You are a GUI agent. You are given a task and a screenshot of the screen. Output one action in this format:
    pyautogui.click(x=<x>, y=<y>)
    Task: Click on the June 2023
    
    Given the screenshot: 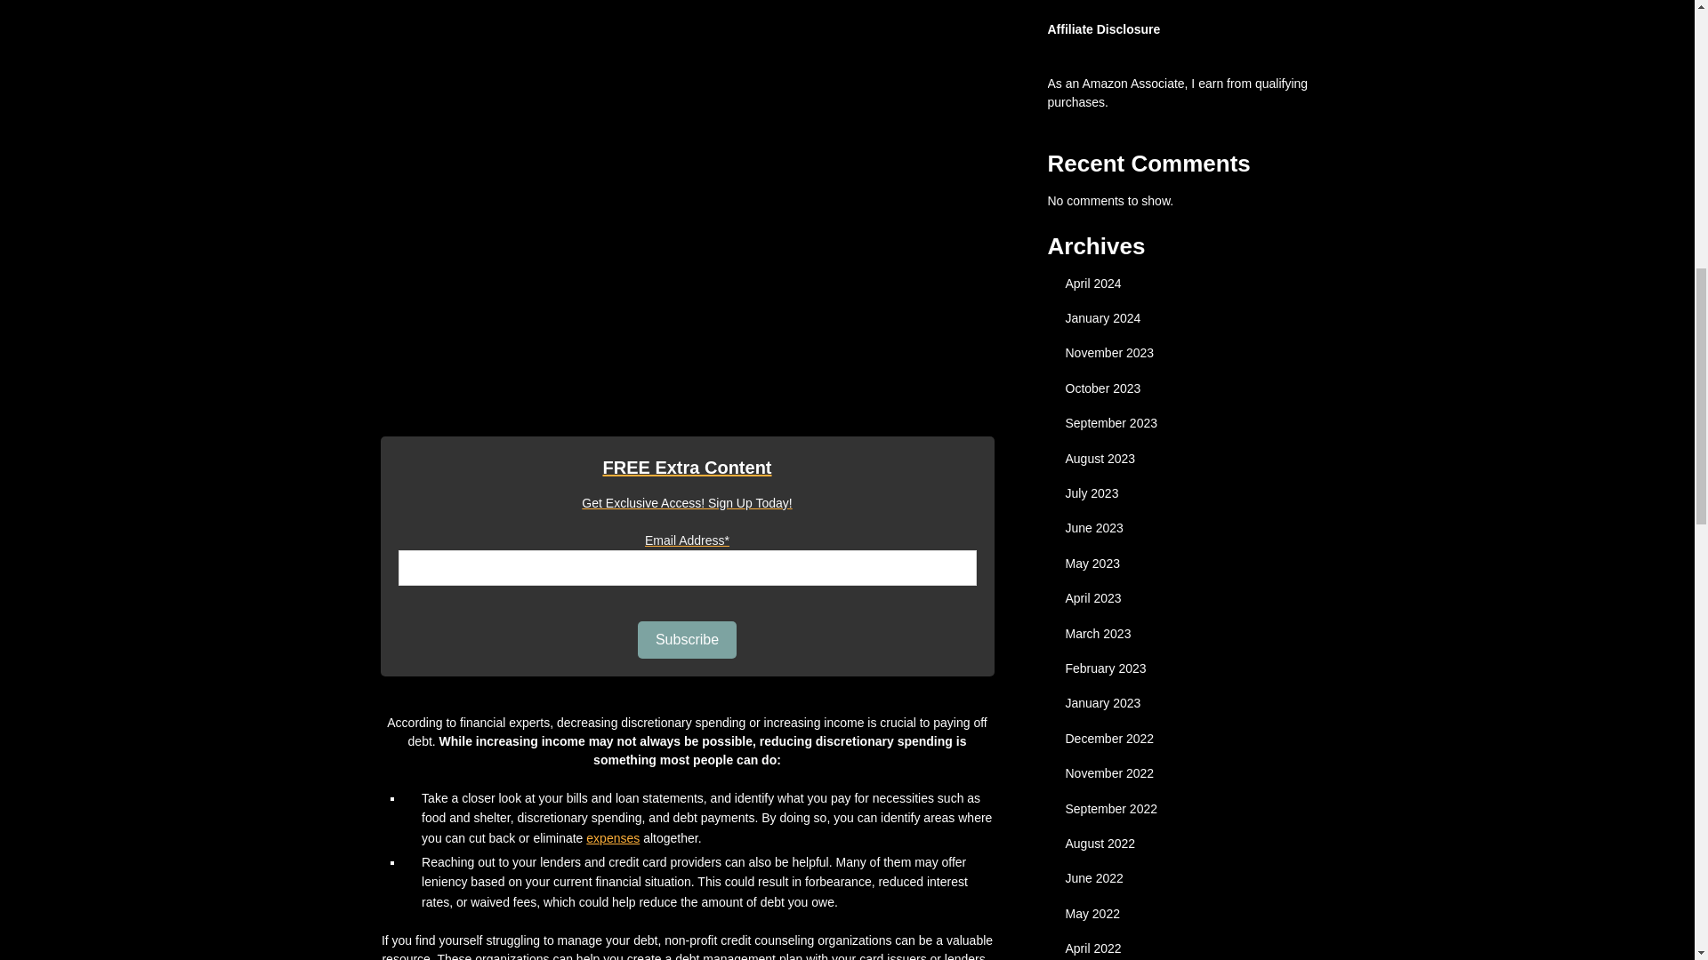 What is the action you would take?
    pyautogui.click(x=1094, y=528)
    